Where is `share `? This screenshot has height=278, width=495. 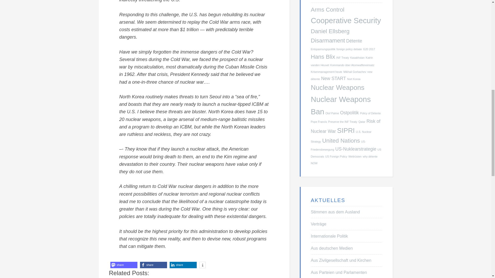 share  is located at coordinates (183, 265).